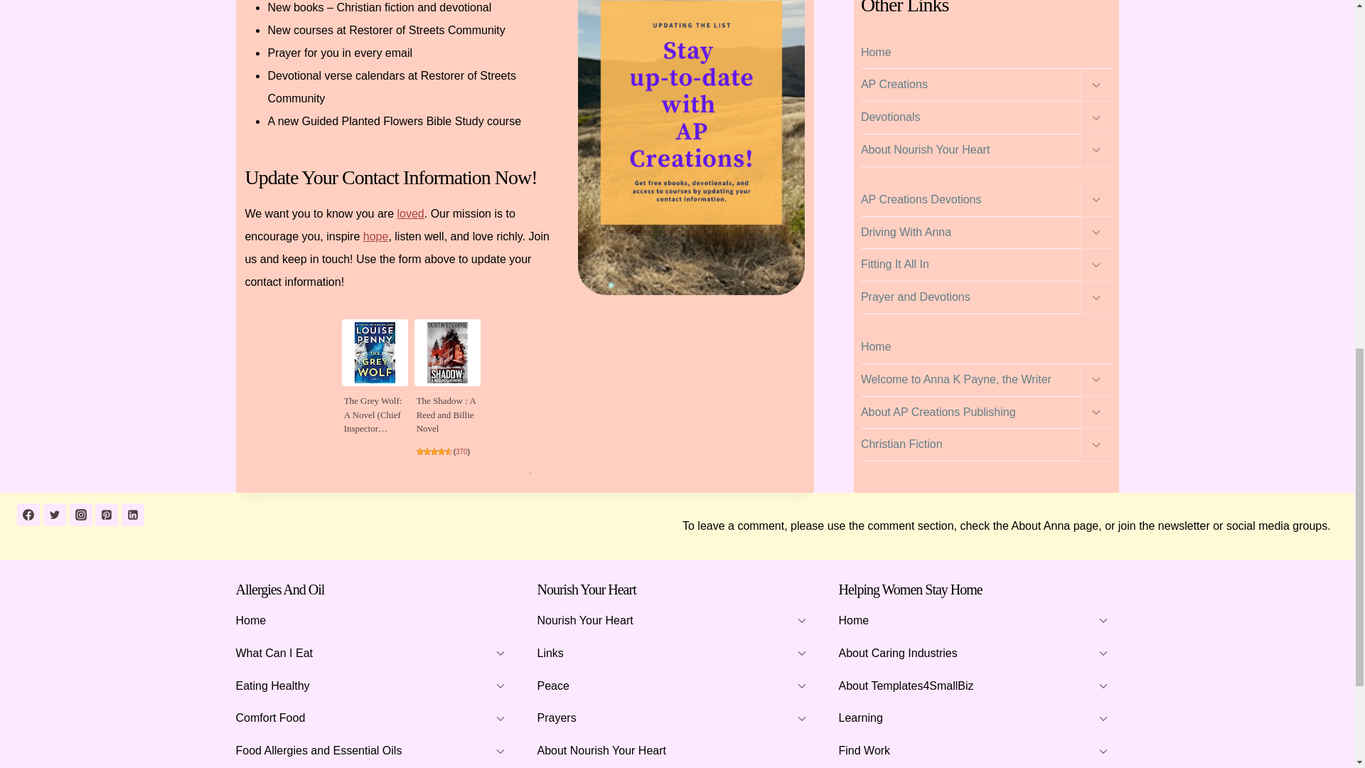 The height and width of the screenshot is (768, 1365). Describe the element at coordinates (448, 353) in the screenshot. I see `The Shadow : A Reed and Billie Novel: ` at that location.